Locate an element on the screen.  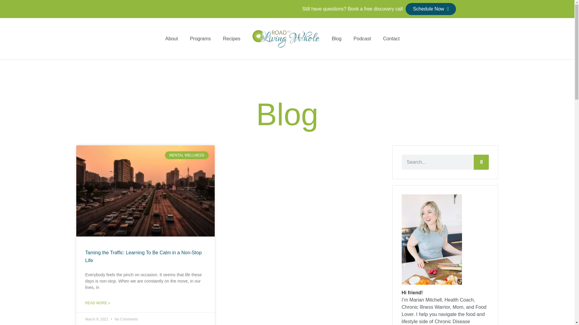
Schedule Now is located at coordinates (431, 9).